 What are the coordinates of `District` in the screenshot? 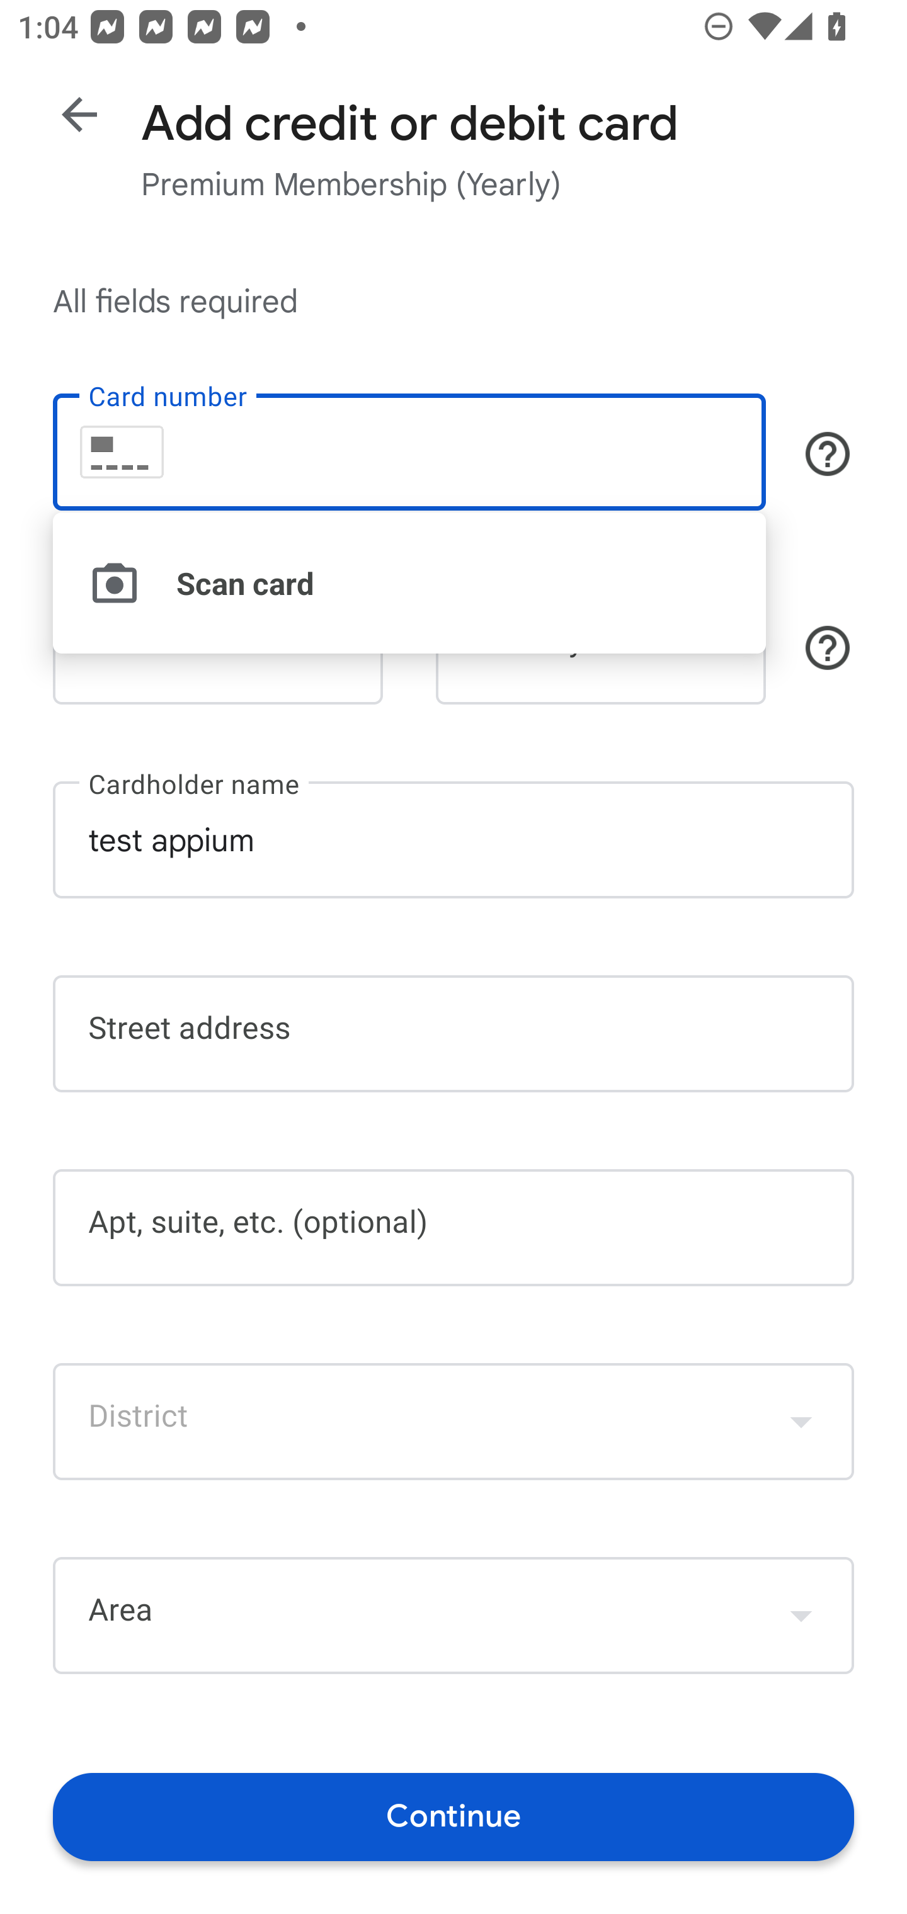 It's located at (453, 1420).